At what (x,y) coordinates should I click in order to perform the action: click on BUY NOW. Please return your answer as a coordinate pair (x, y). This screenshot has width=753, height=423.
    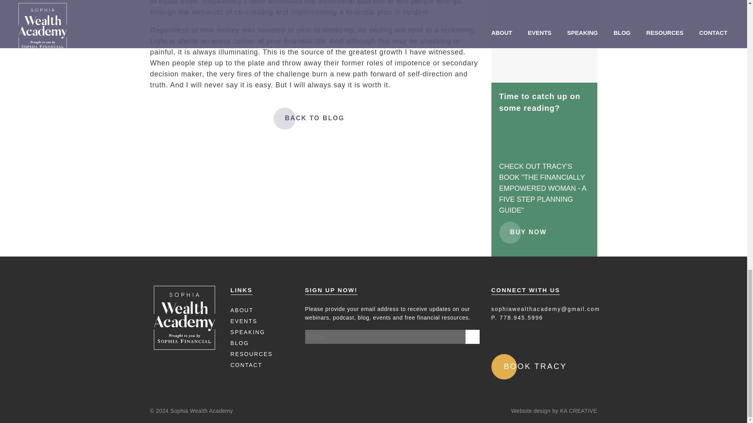
    Looking at the image, I should click on (528, 232).